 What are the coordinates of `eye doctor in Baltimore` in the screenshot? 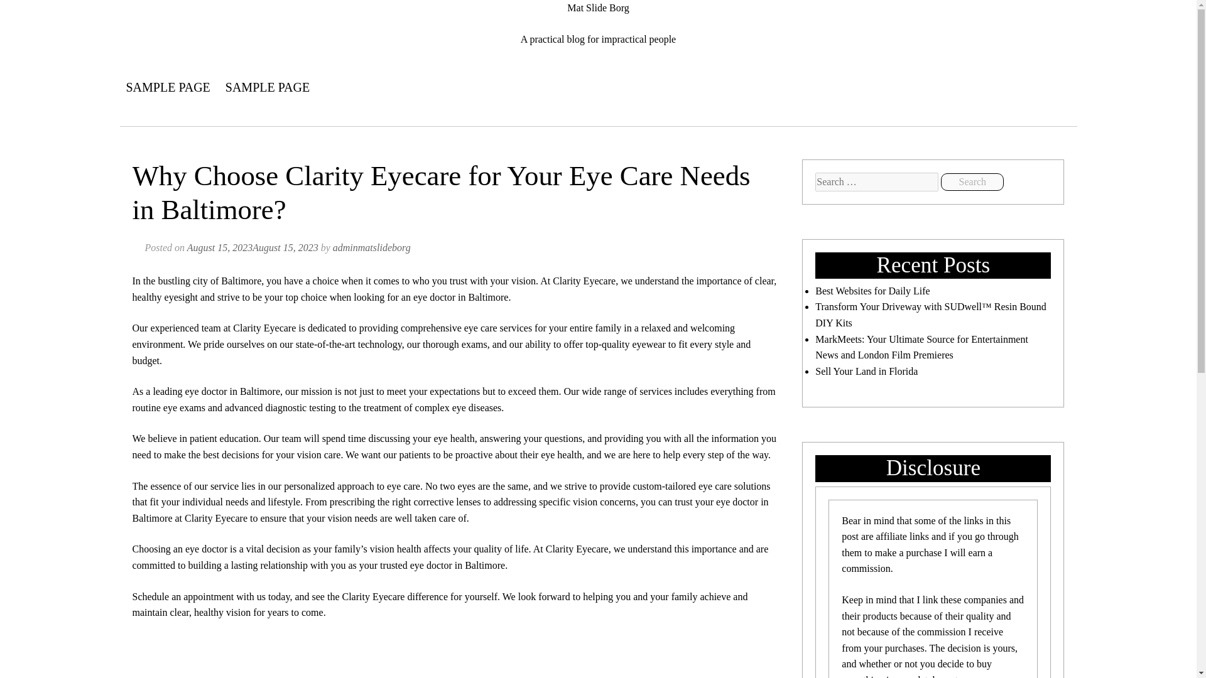 It's located at (461, 297).